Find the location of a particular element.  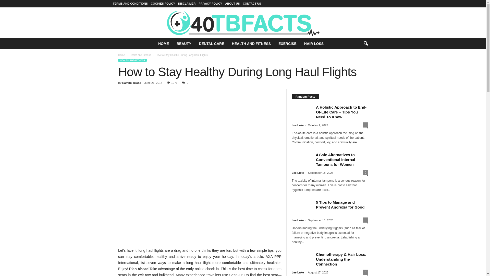

PRIVACY POLICY is located at coordinates (210, 4).